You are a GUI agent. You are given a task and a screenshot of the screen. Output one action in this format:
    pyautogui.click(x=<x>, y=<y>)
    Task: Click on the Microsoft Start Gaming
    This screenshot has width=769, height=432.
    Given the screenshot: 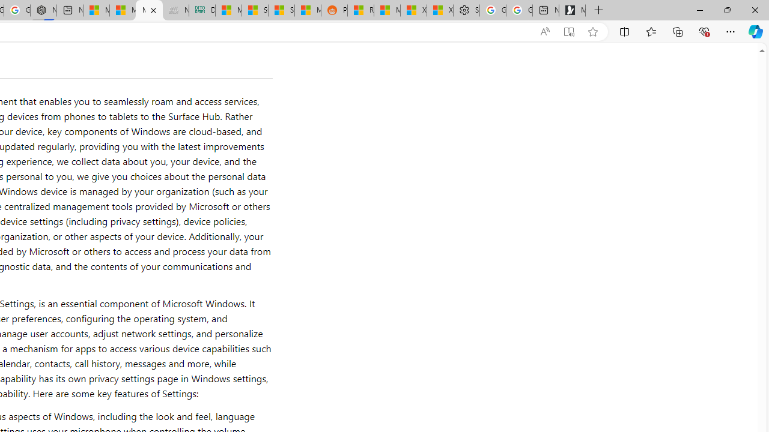 What is the action you would take?
    pyautogui.click(x=572, y=11)
    